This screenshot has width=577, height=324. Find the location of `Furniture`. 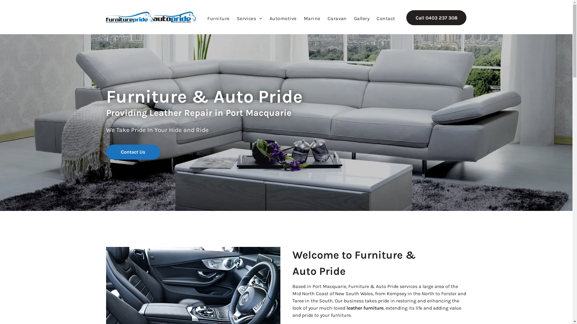

Furniture is located at coordinates (218, 19).